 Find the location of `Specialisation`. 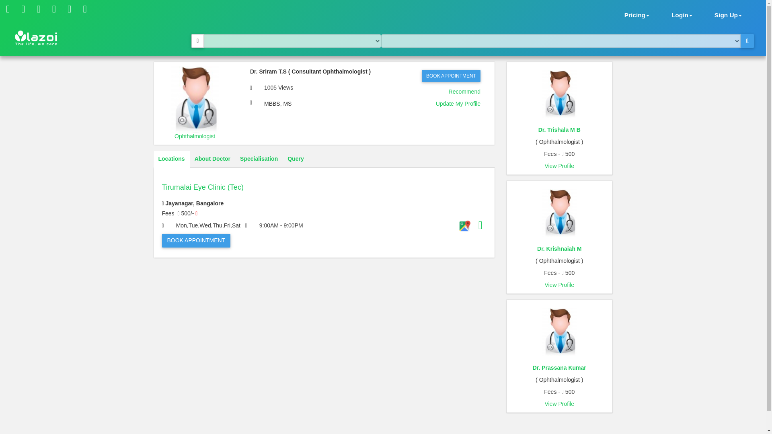

Specialisation is located at coordinates (259, 159).